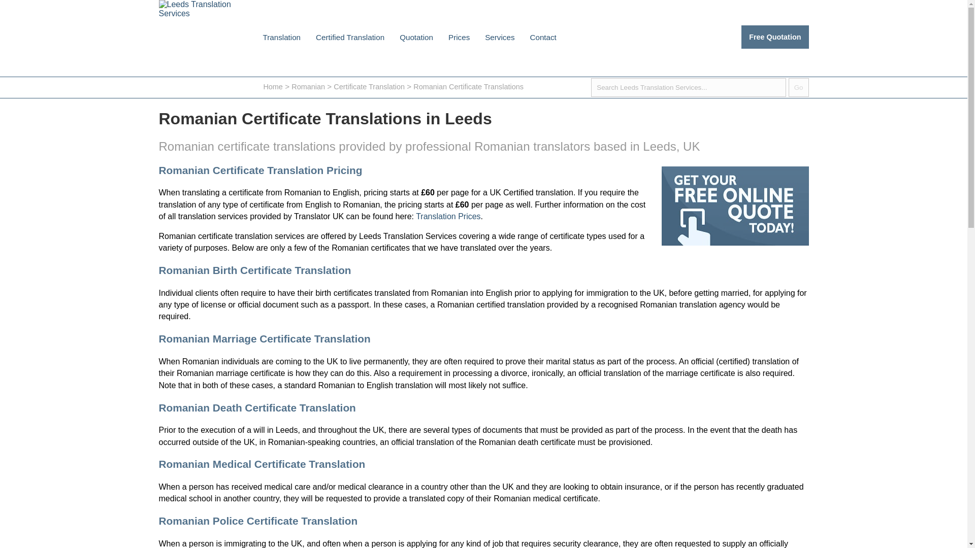  I want to click on Certified Translation, so click(349, 37).